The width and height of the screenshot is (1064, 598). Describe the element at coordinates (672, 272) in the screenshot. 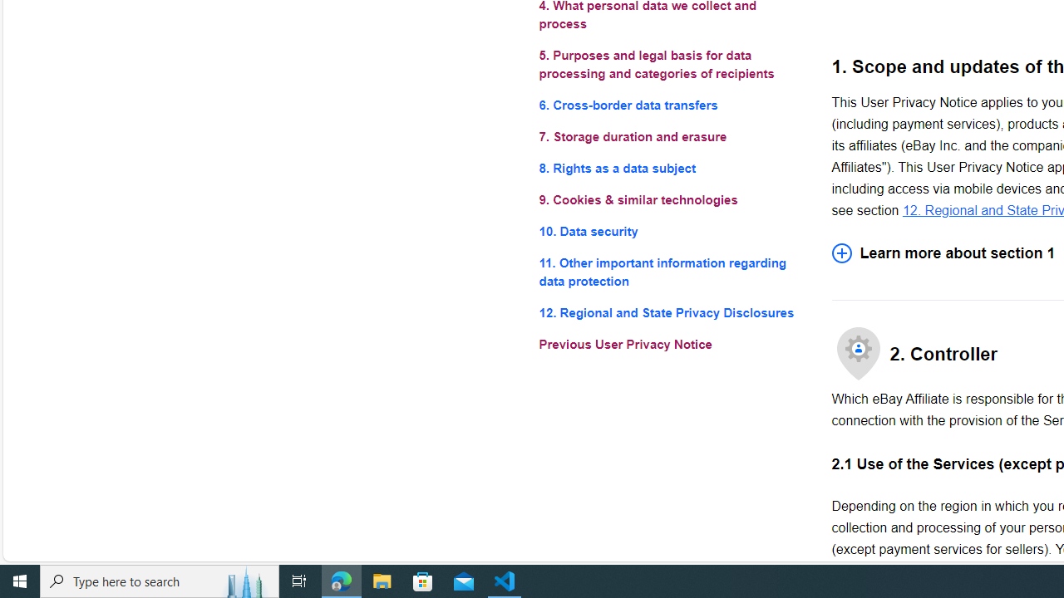

I see `11. Other important information regarding data protection` at that location.